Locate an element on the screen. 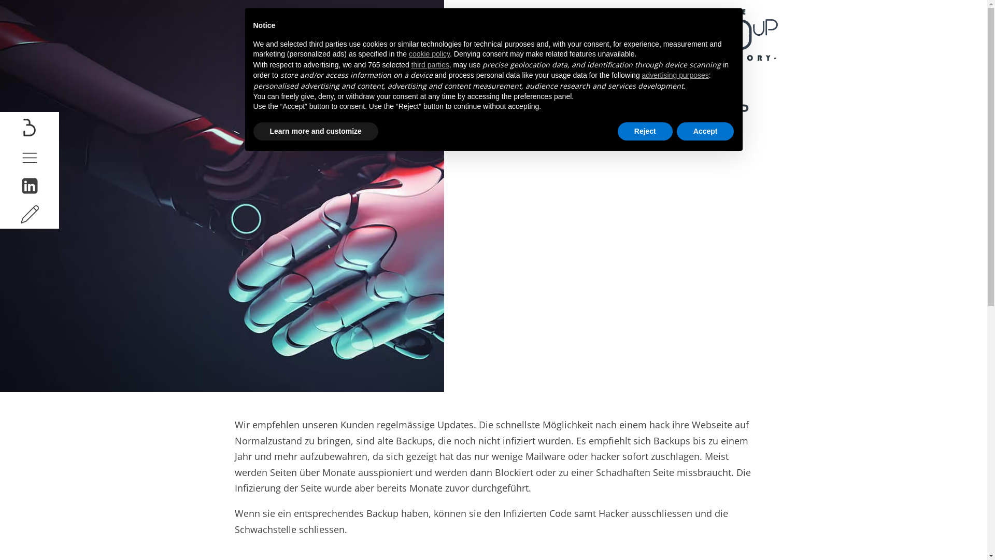  advertising purposes is located at coordinates (676, 75).